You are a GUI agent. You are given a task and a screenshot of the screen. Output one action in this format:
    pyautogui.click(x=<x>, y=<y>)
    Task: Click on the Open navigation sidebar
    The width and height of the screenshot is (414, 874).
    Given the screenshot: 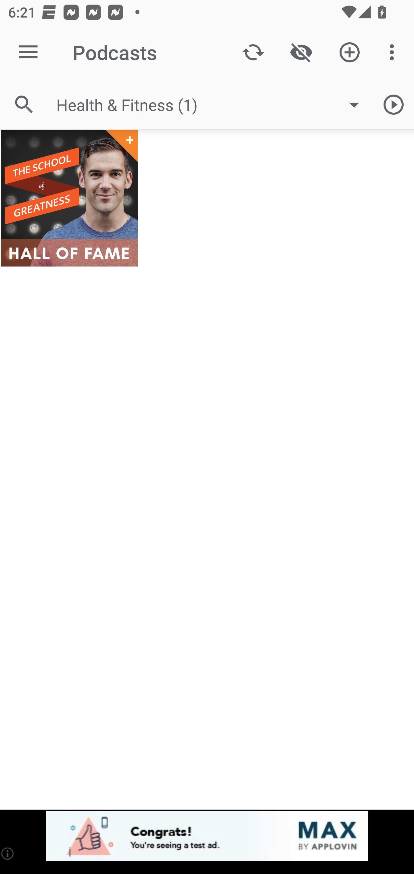 What is the action you would take?
    pyautogui.click(x=28, y=52)
    